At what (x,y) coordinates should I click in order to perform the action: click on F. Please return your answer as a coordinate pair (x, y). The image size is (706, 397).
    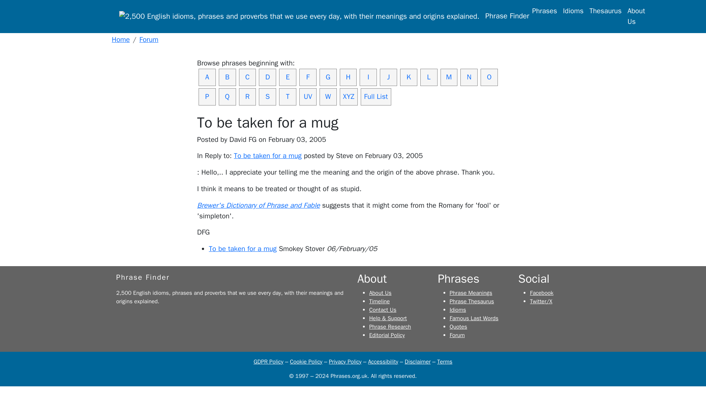
    Looking at the image, I should click on (308, 77).